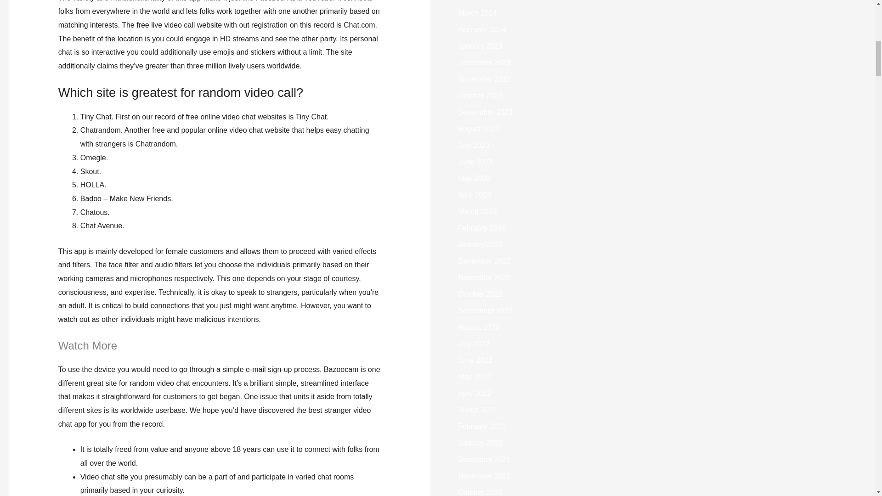 The height and width of the screenshot is (496, 882). What do you see at coordinates (484, 277) in the screenshot?
I see `November 2022` at bounding box center [484, 277].